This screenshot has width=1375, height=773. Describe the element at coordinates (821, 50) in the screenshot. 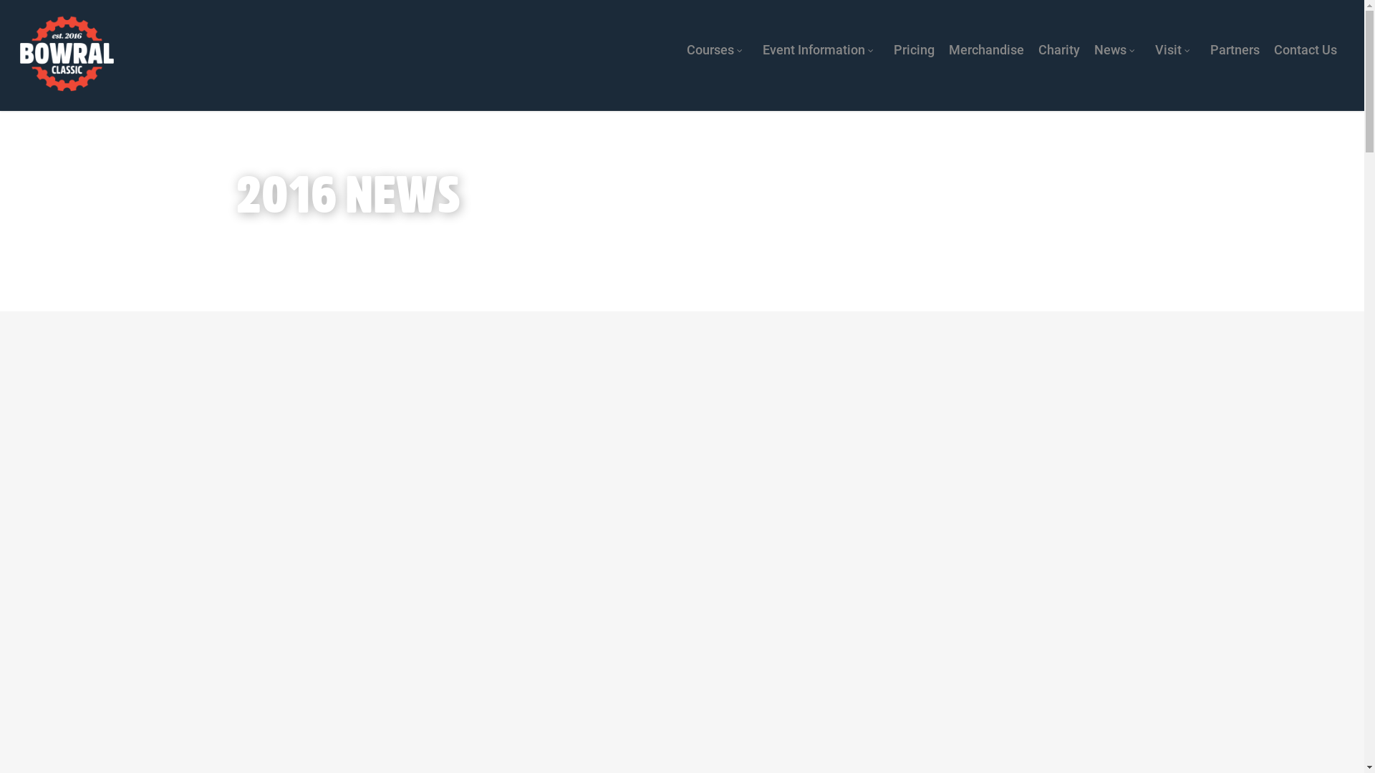

I see `Event Information` at that location.